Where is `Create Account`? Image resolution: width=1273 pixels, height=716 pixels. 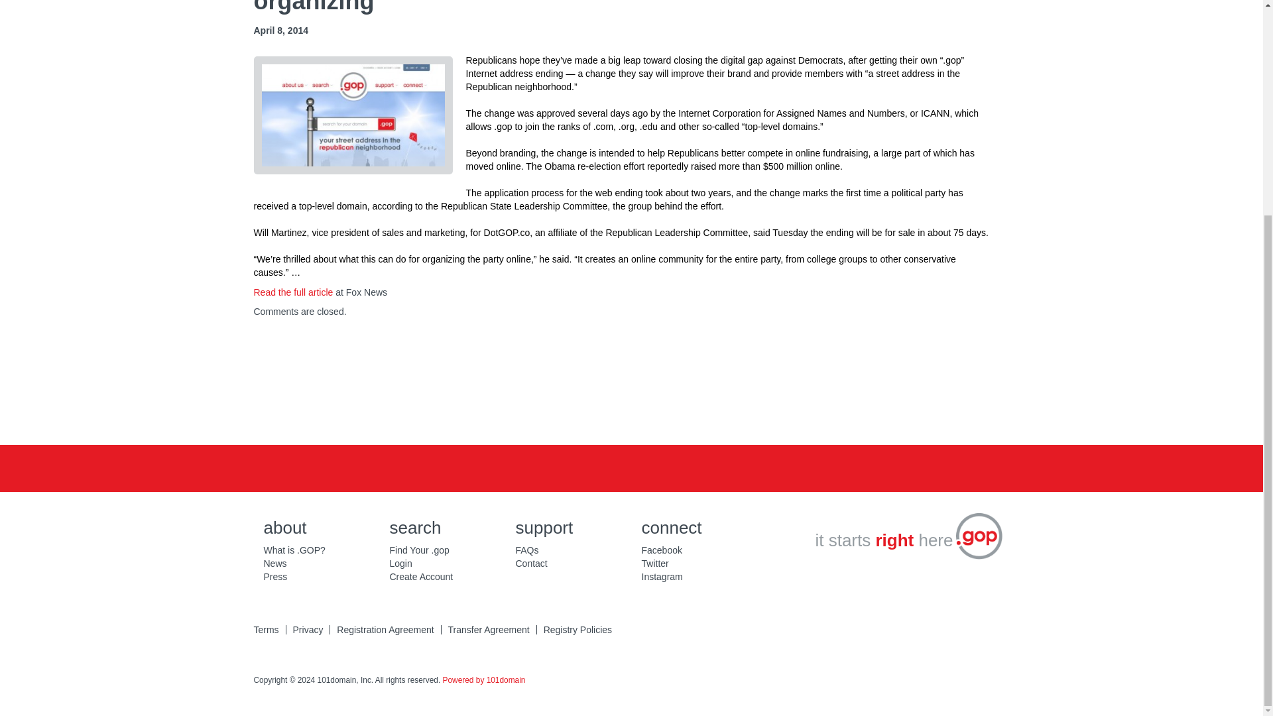
Create Account is located at coordinates (421, 577).